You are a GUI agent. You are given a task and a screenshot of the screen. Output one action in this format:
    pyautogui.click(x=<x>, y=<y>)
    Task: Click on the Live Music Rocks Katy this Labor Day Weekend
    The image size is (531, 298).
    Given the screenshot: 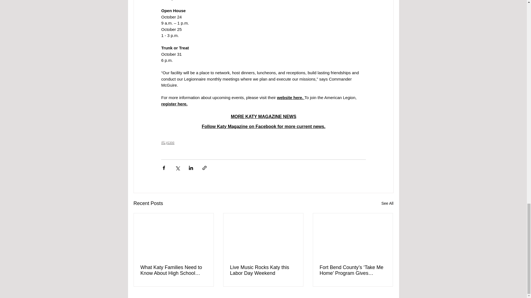 What is the action you would take?
    pyautogui.click(x=263, y=270)
    